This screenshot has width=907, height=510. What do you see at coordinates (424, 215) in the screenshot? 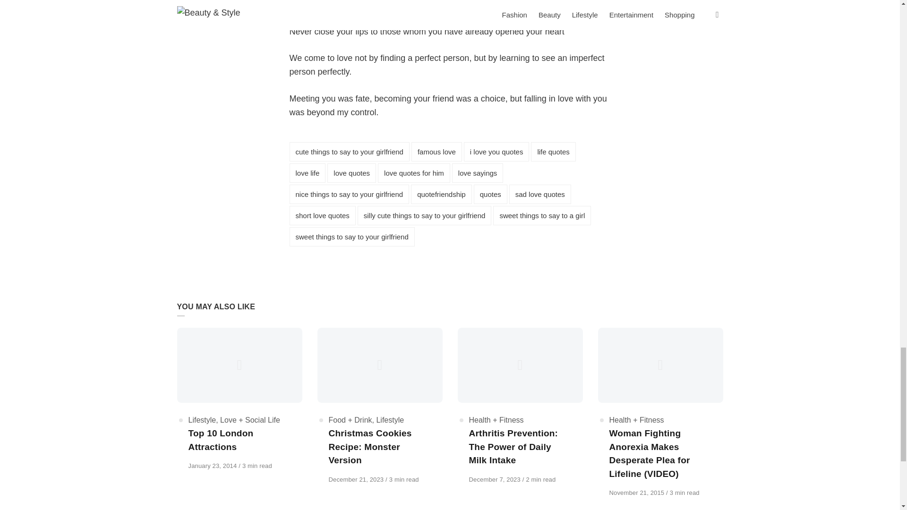
I see `silly cute things to say to your girlfriend` at bounding box center [424, 215].